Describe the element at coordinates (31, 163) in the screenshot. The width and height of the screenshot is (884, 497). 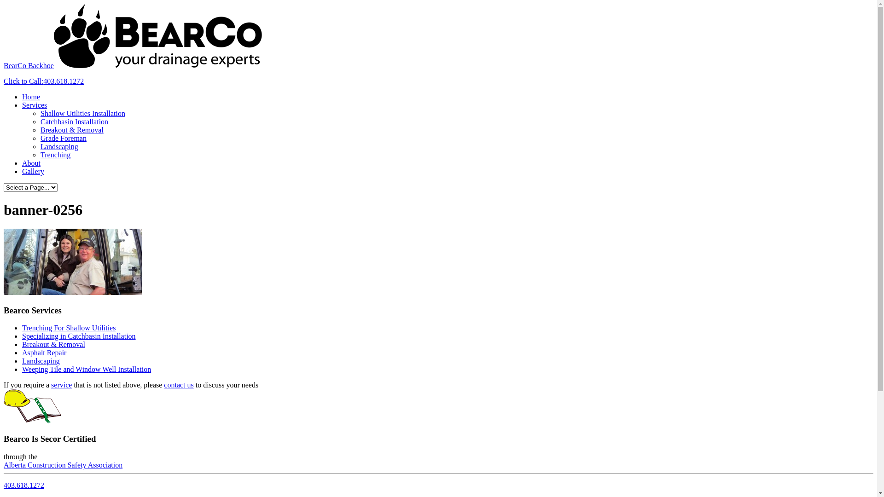
I see `About` at that location.